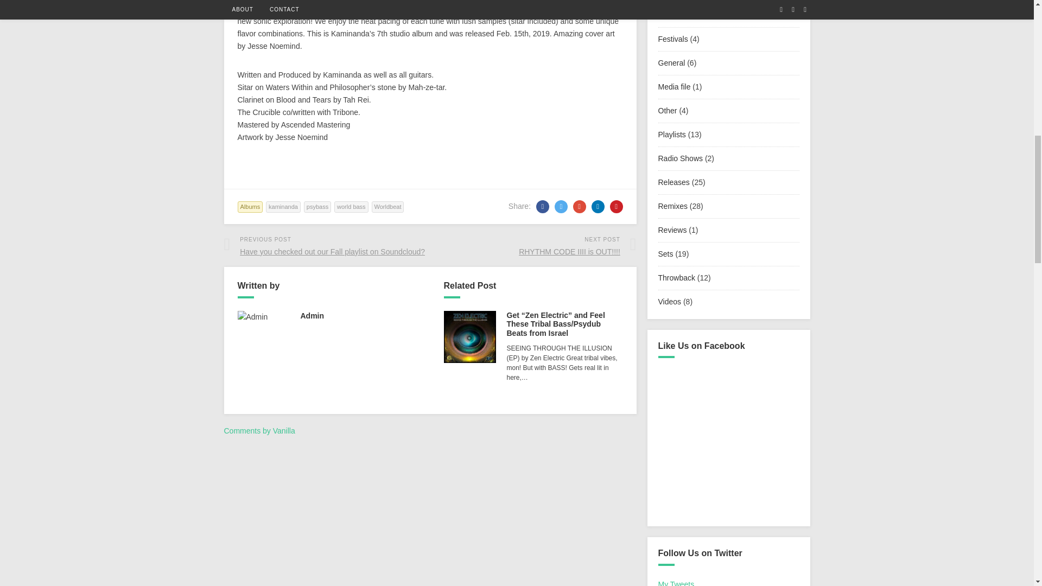 The height and width of the screenshot is (586, 1042). I want to click on world bass, so click(352, 207).